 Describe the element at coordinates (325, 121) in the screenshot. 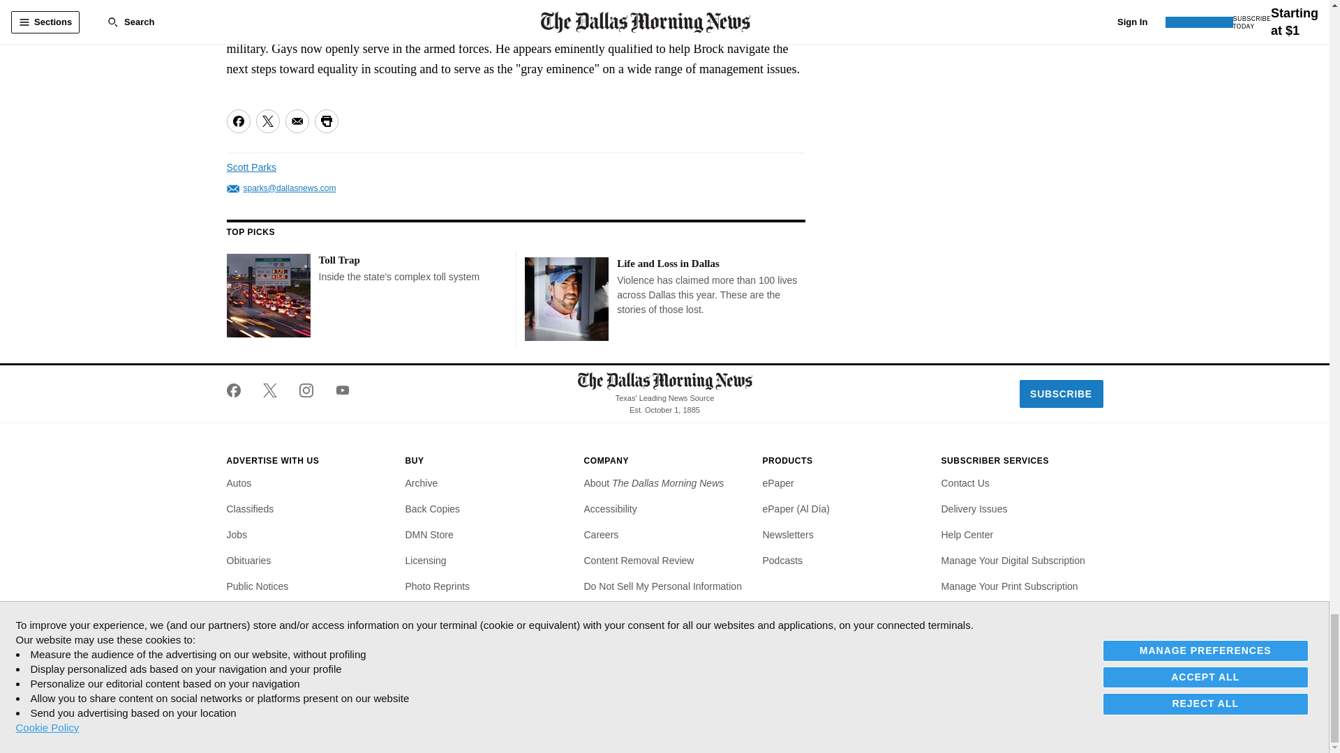

I see `Print` at that location.